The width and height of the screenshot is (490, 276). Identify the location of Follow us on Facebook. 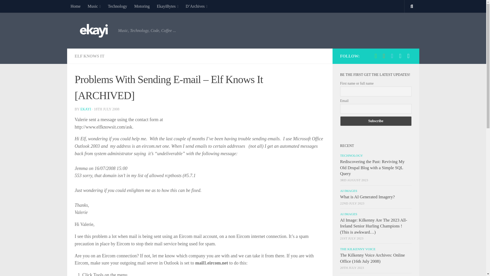
(408, 56).